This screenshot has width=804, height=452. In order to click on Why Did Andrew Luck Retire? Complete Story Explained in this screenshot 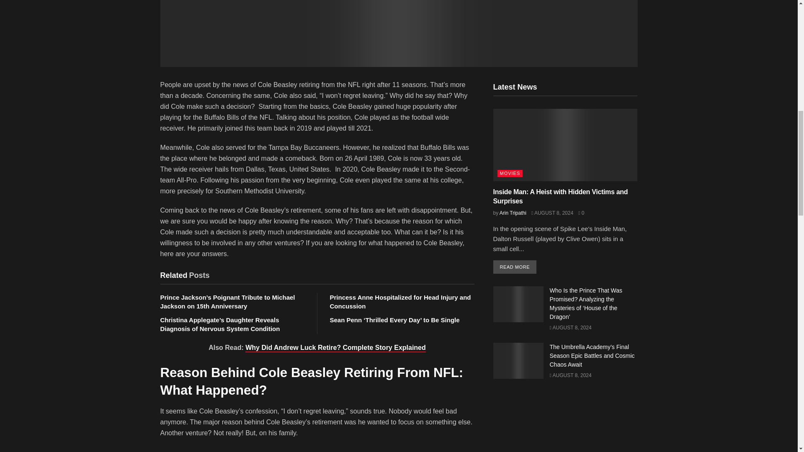, I will do `click(335, 348)`.